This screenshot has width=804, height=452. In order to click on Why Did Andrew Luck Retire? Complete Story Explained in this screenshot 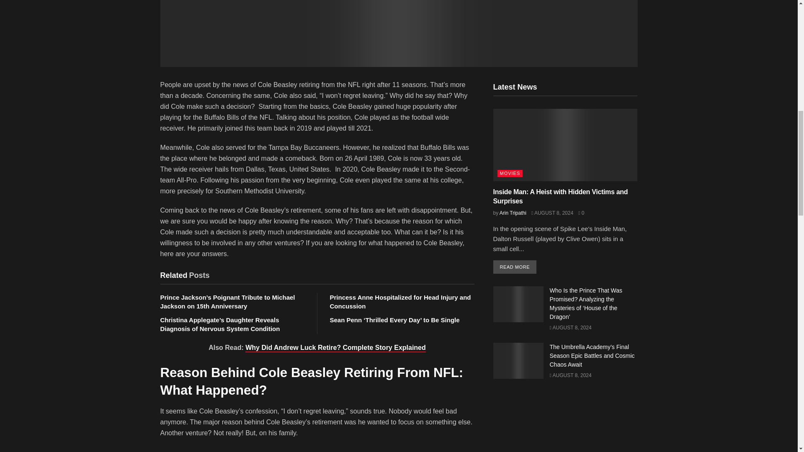, I will do `click(335, 348)`.